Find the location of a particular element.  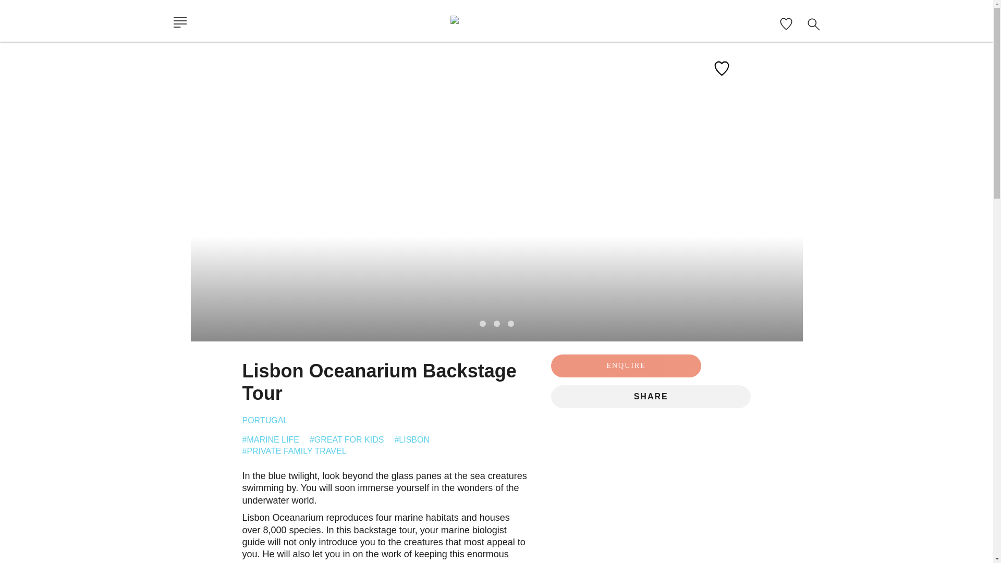

Main Menu is located at coordinates (181, 25).